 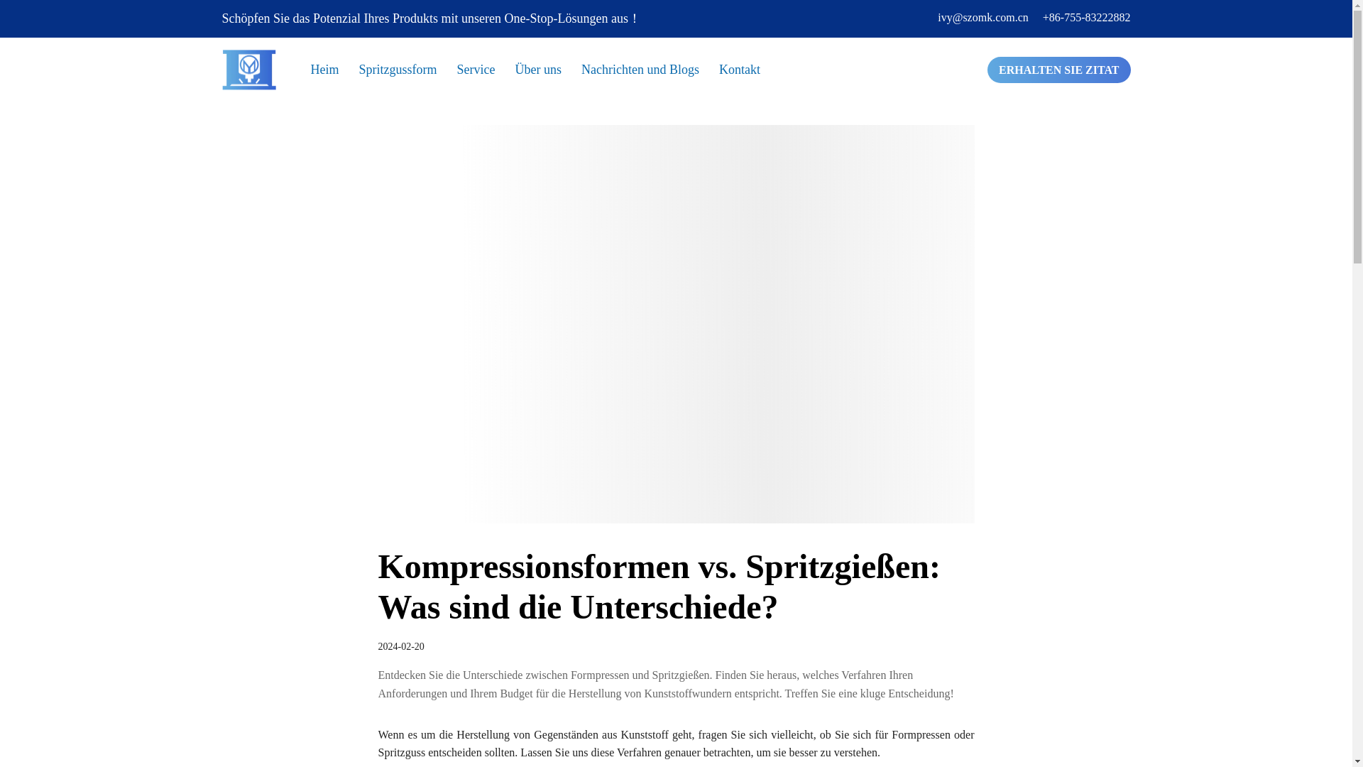 I want to click on Spritzgussform, so click(x=407, y=72).